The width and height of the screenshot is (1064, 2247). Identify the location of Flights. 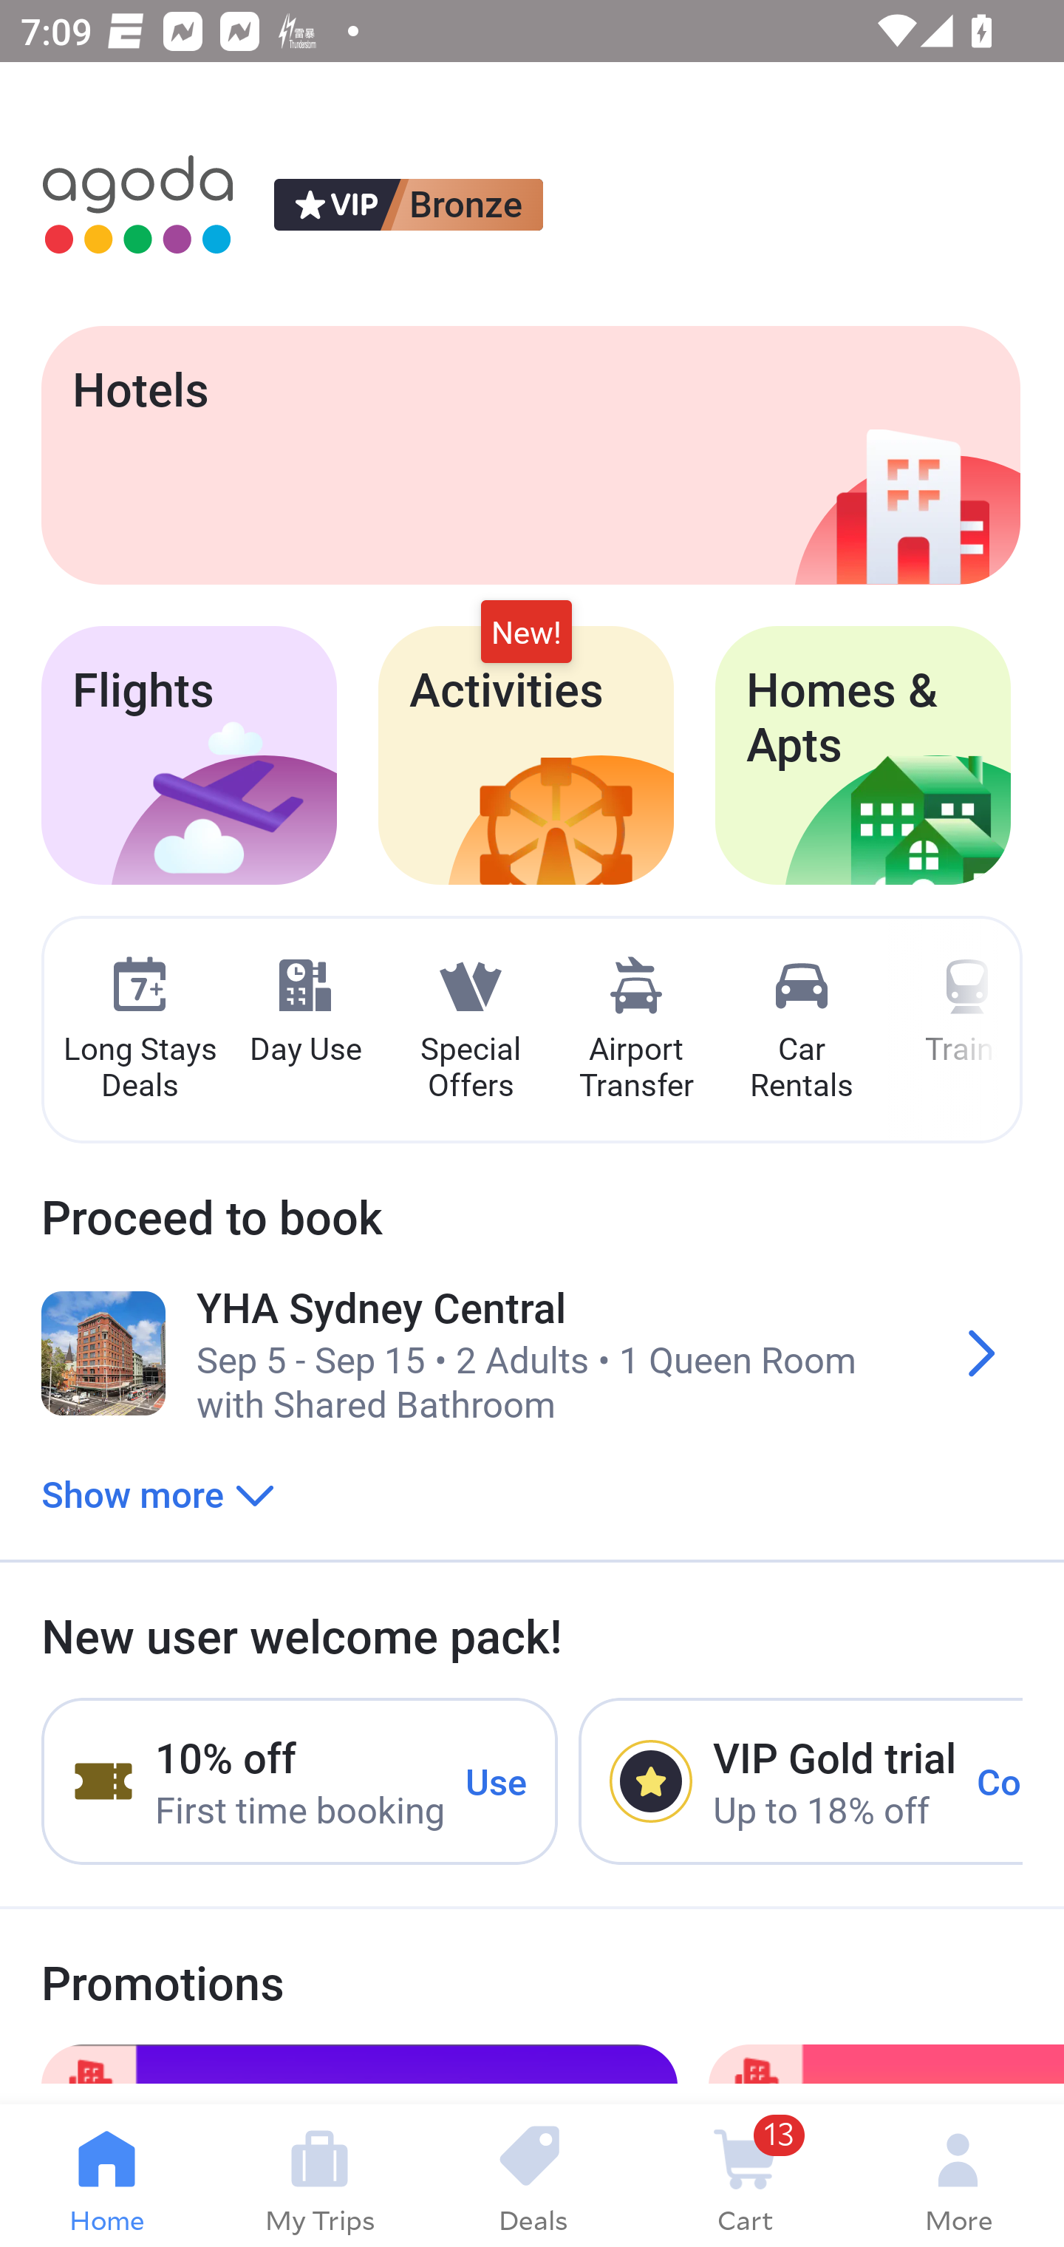
(189, 755).